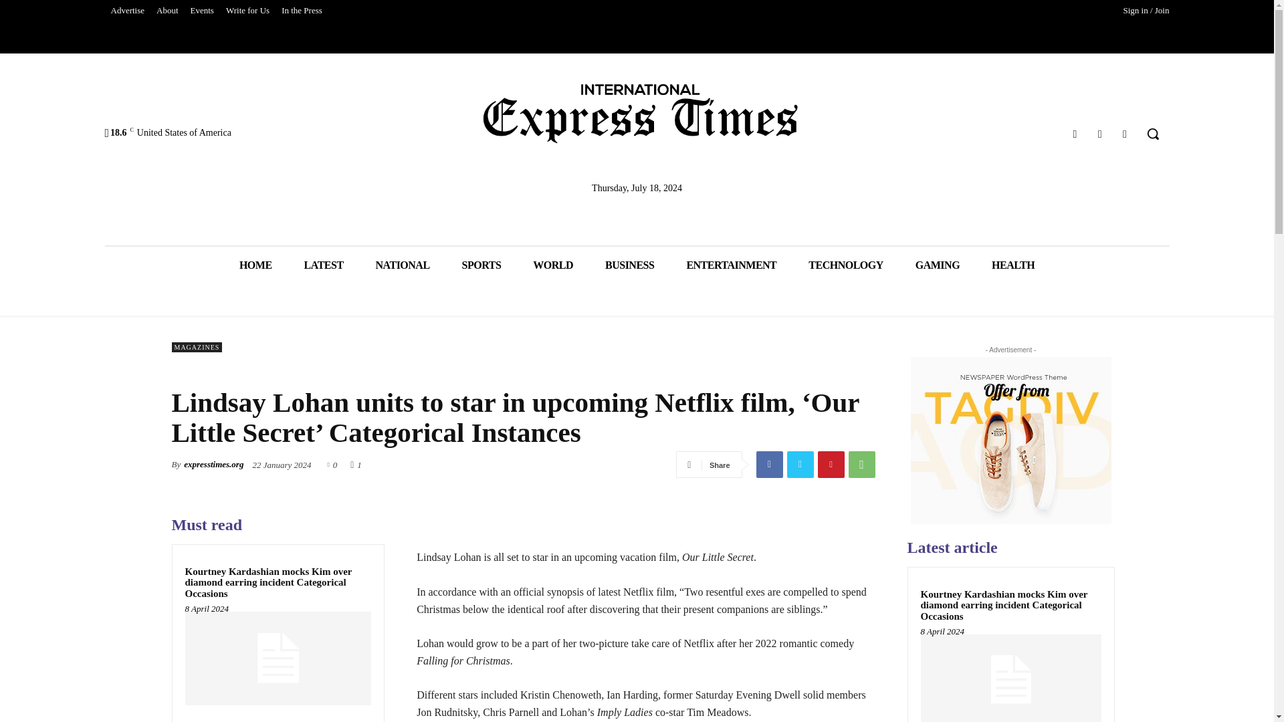 Image resolution: width=1284 pixels, height=722 pixels. I want to click on Write for Us, so click(247, 11).